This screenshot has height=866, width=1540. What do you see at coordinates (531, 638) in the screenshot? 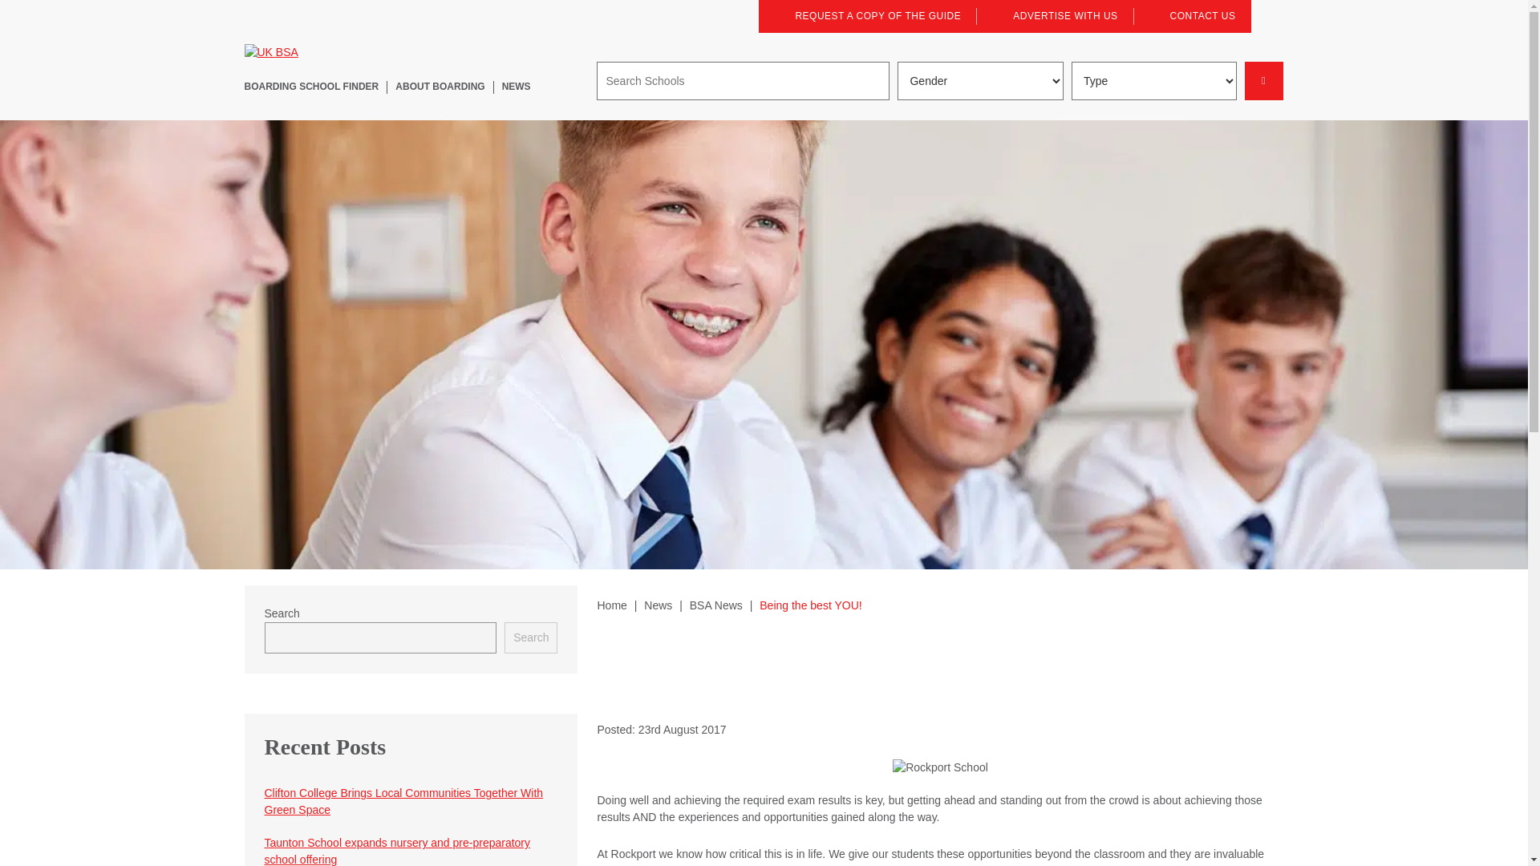
I see `Search` at bounding box center [531, 638].